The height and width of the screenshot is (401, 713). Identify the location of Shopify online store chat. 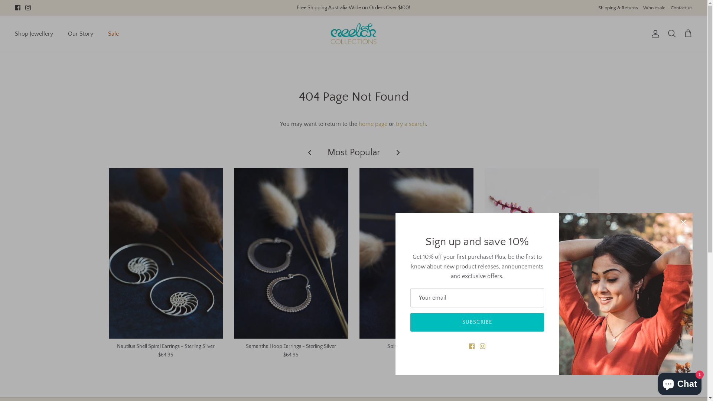
(680, 382).